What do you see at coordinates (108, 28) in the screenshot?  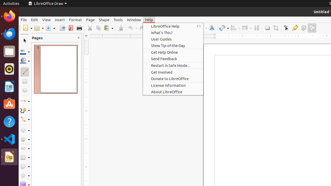 I see `Paste` at bounding box center [108, 28].